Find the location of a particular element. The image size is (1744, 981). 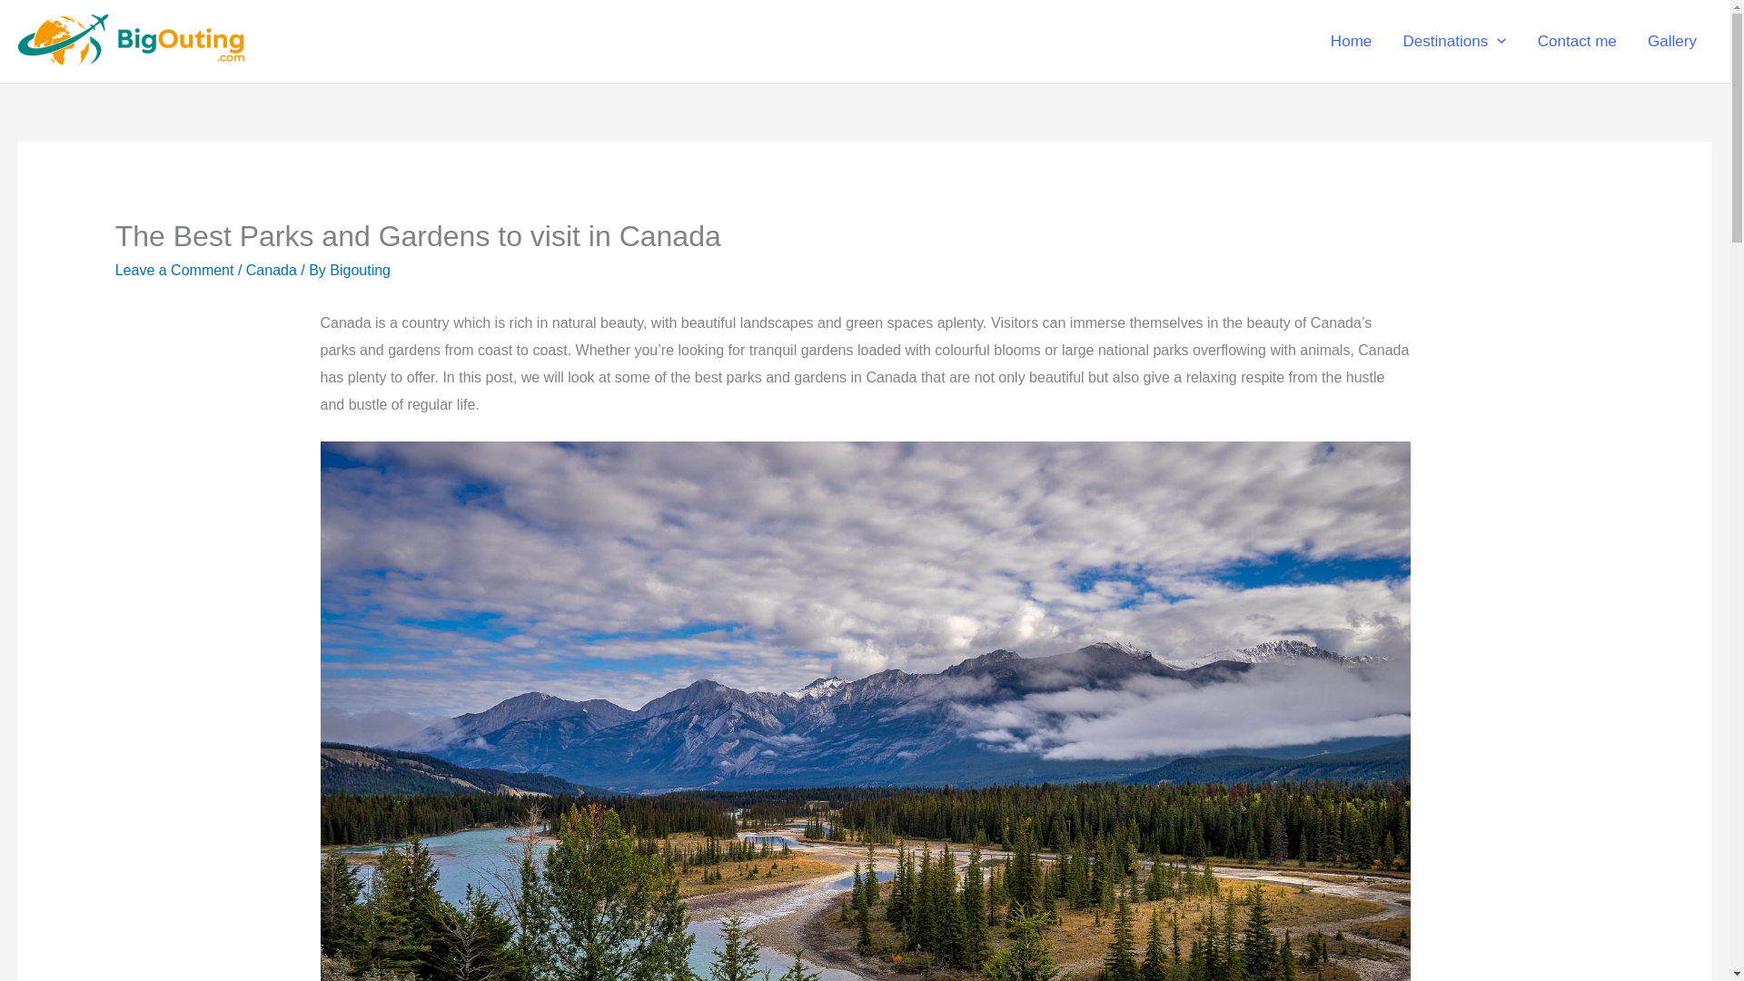

Home is located at coordinates (1352, 42).